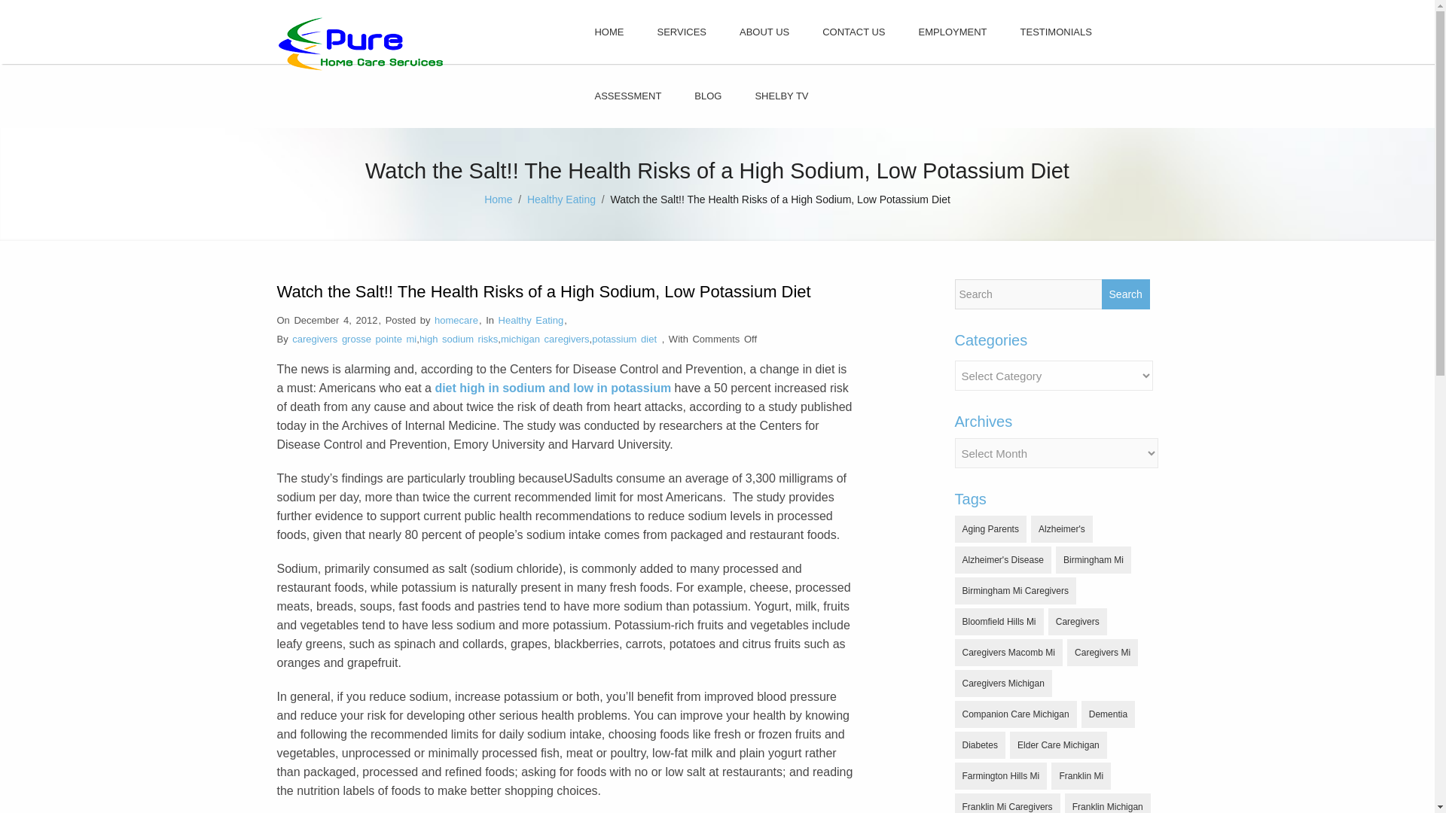 The width and height of the screenshot is (1446, 813). Describe the element at coordinates (1008, 652) in the screenshot. I see `Caregivers Macomb Mi` at that location.